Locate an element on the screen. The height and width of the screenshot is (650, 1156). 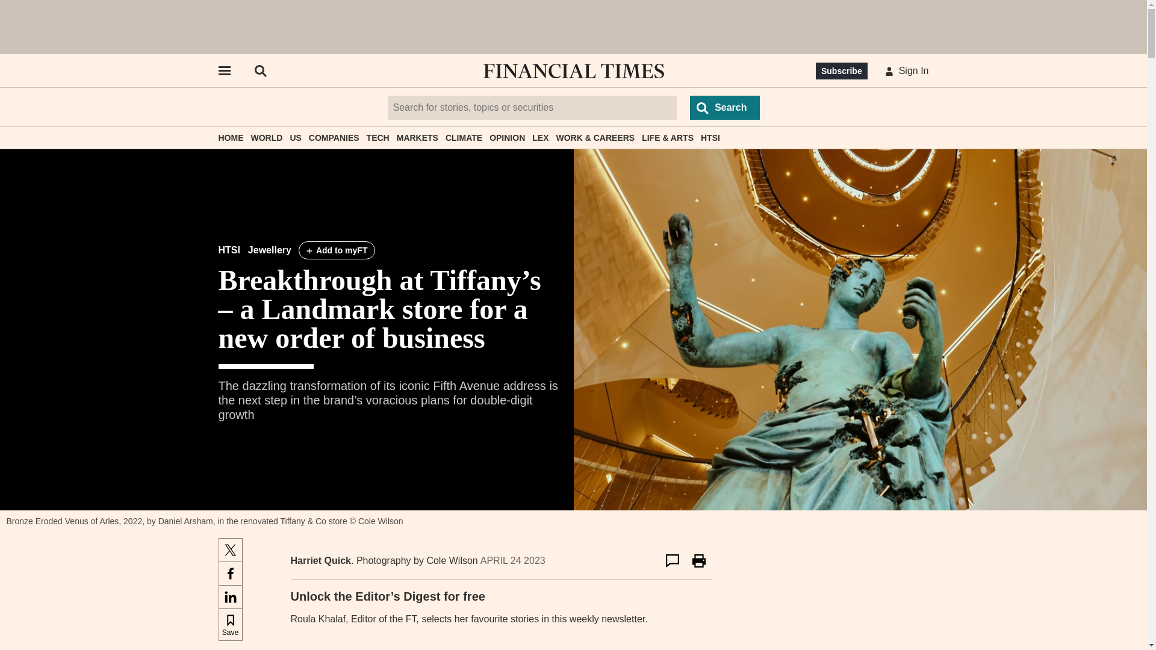
Go to Financial Times homepage is located at coordinates (573, 70).